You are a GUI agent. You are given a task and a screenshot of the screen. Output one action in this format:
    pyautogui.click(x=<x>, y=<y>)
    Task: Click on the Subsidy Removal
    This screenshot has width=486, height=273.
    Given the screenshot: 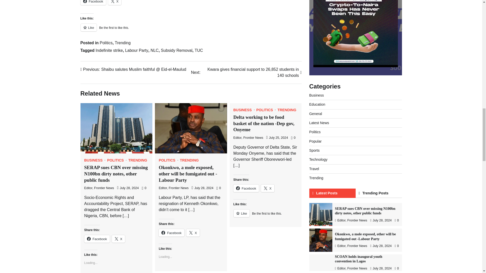 What is the action you would take?
    pyautogui.click(x=177, y=51)
    